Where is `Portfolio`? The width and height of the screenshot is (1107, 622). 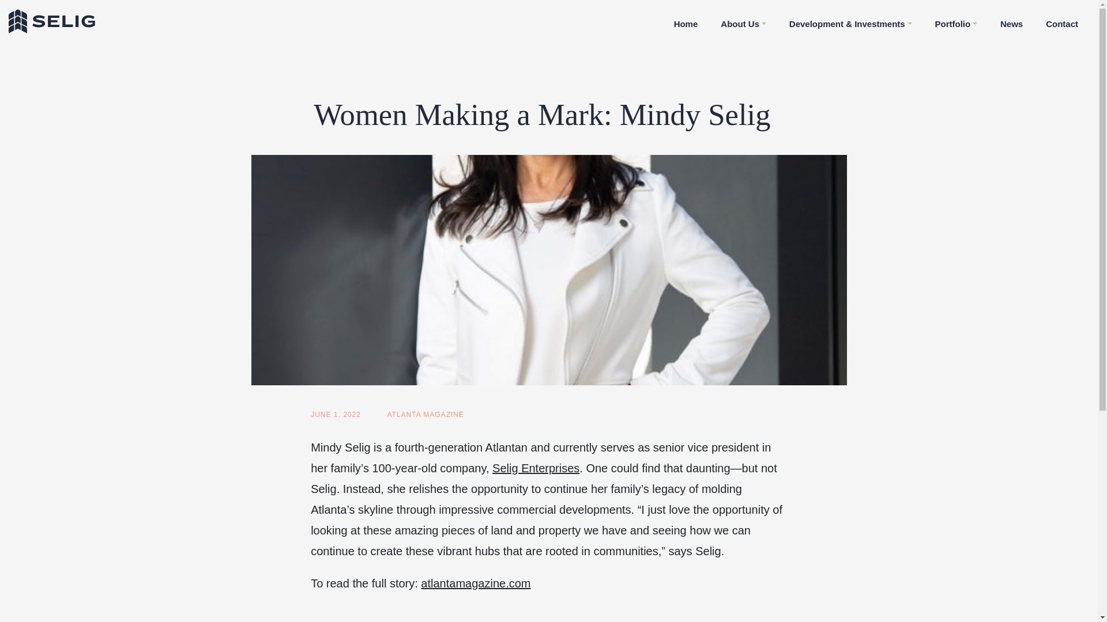
Portfolio is located at coordinates (956, 21).